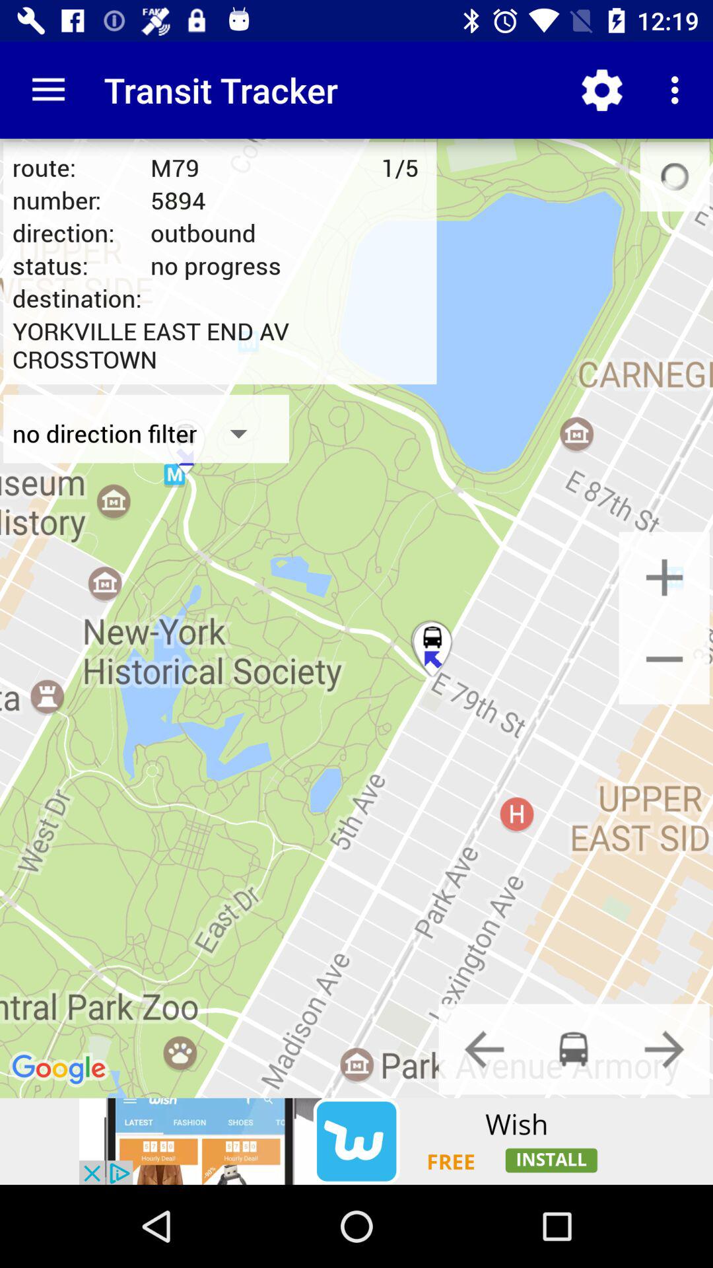 The image size is (713, 1268). What do you see at coordinates (356, 1141) in the screenshot?
I see `go to advertisements button` at bounding box center [356, 1141].